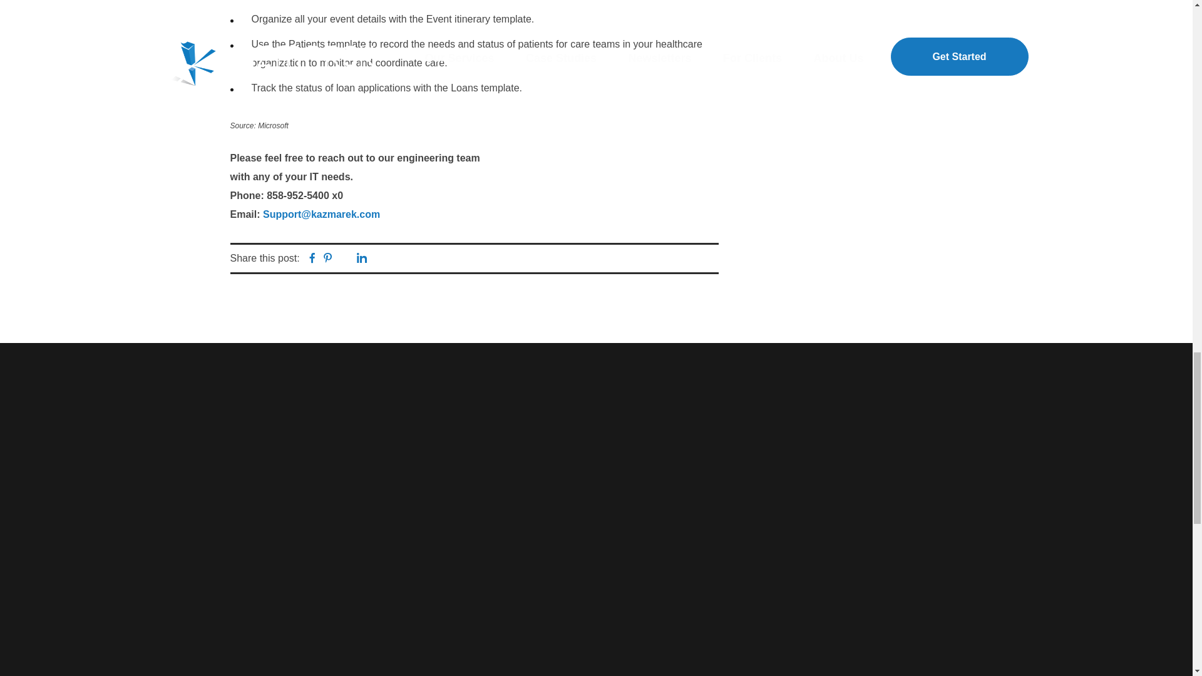  Describe the element at coordinates (362, 259) in the screenshot. I see `Share on Linkedin` at that location.